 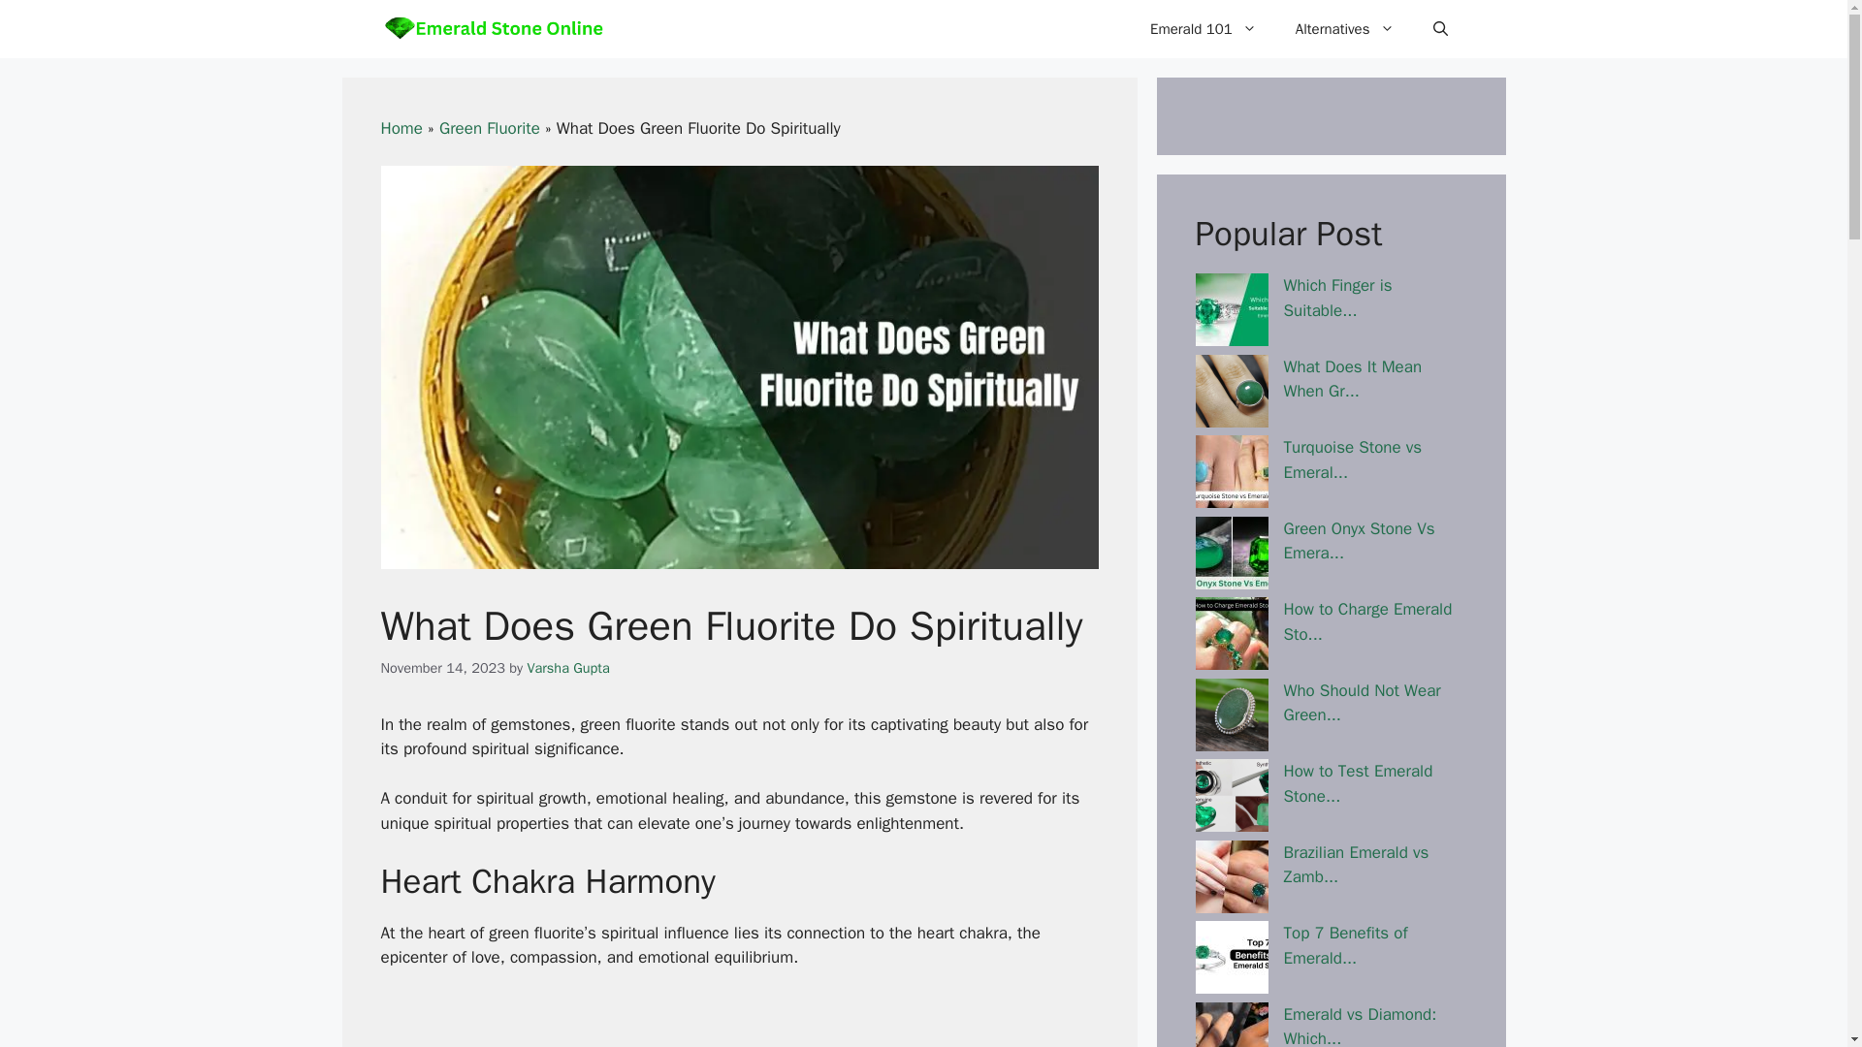 I want to click on How to Charge Emerald Sto..., so click(x=1367, y=621).